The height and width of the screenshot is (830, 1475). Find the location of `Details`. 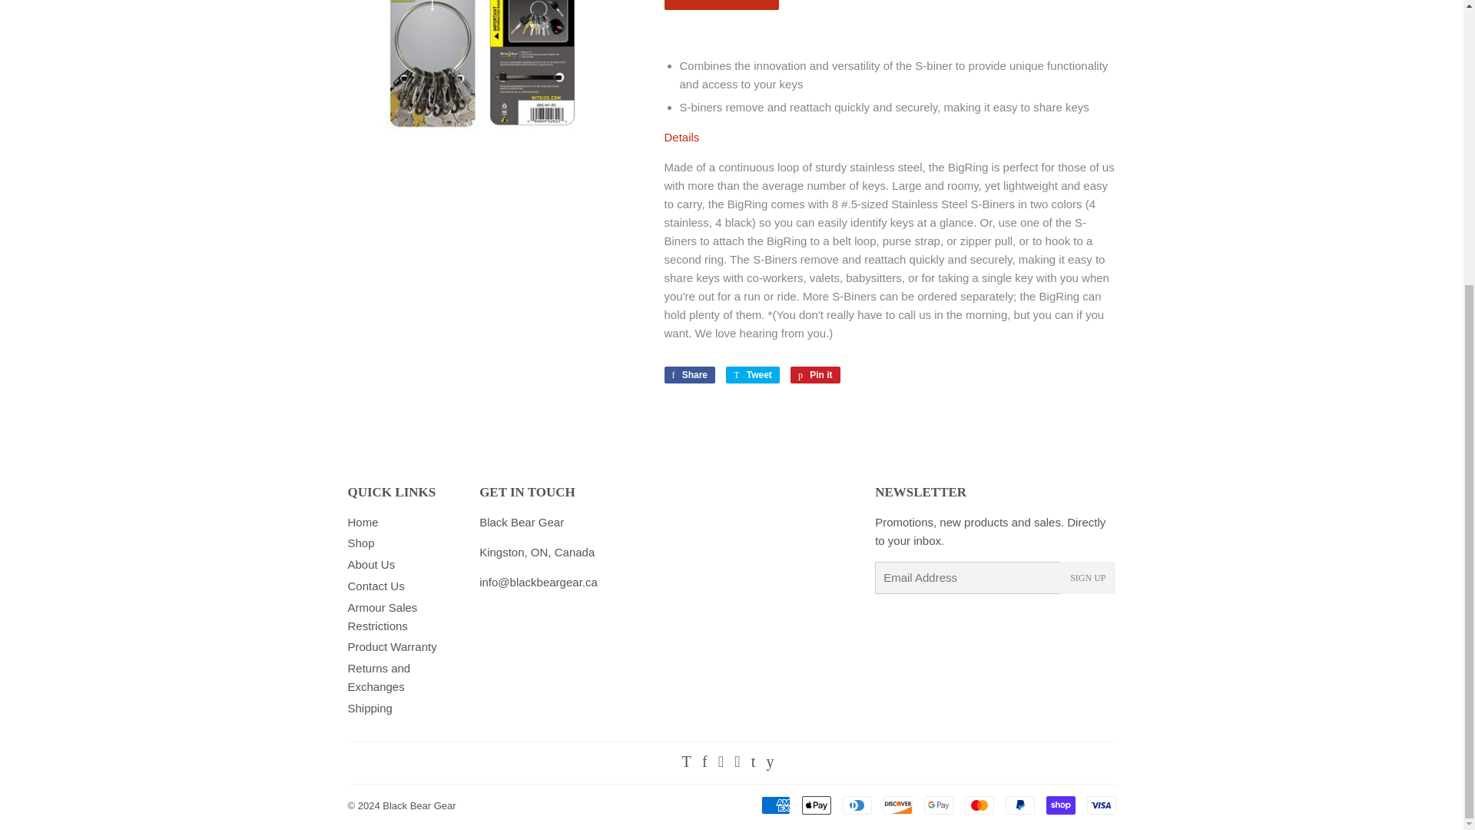

Details is located at coordinates (681, 137).